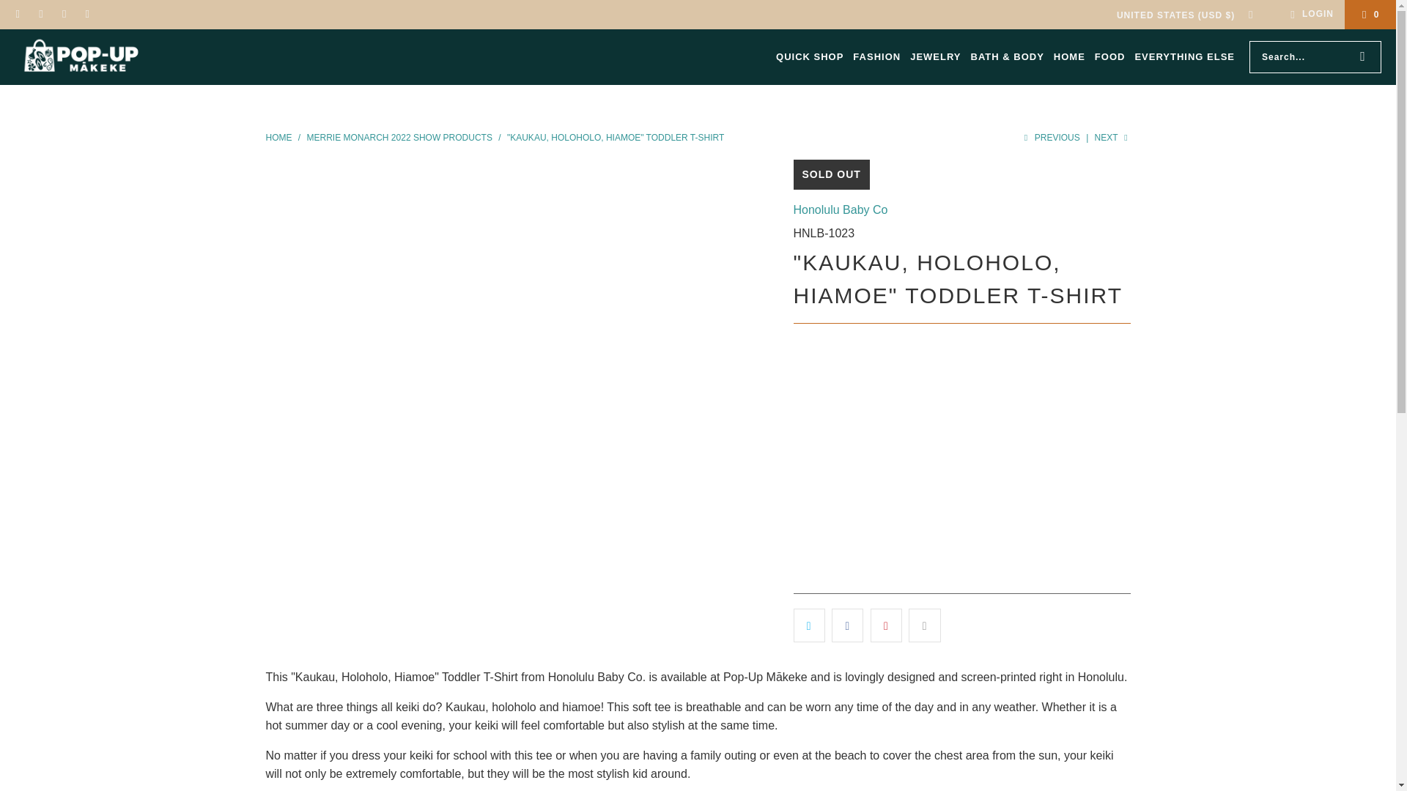 This screenshot has height=791, width=1407. Describe the element at coordinates (400, 138) in the screenshot. I see `Merrie Monarch 2022 Show Products` at that location.